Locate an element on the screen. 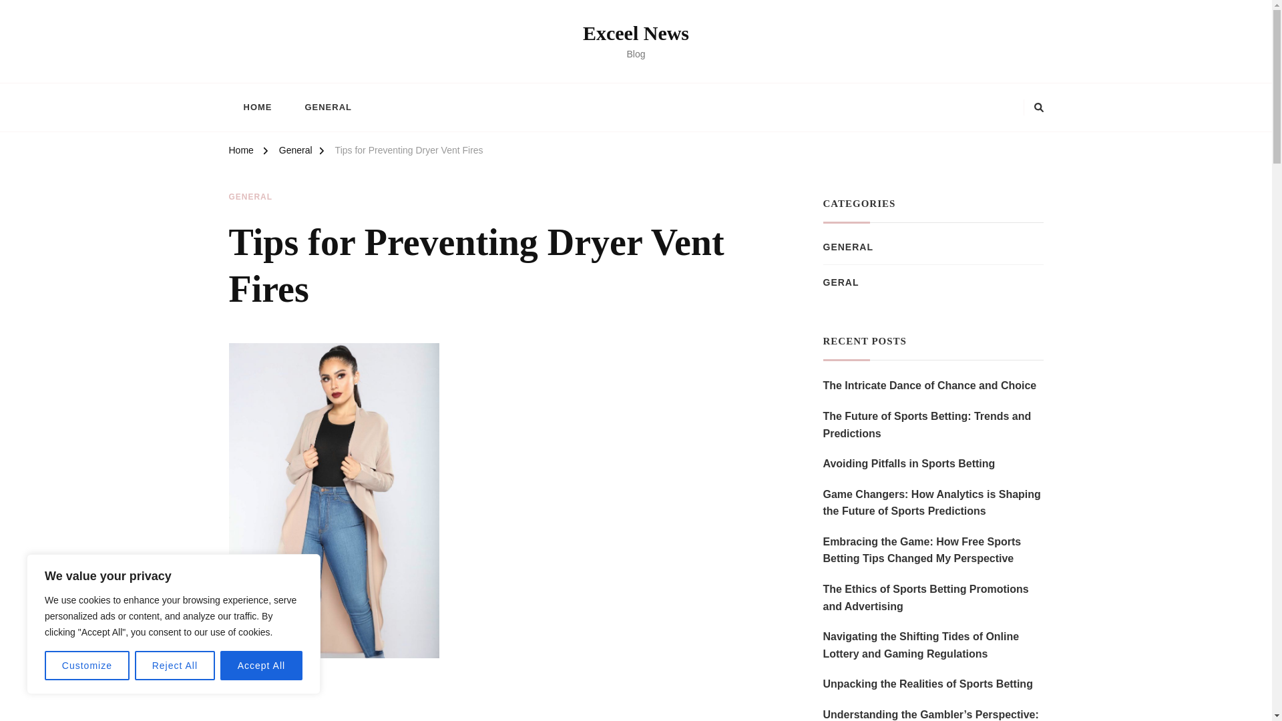 This screenshot has height=721, width=1282. HOME is located at coordinates (256, 107).